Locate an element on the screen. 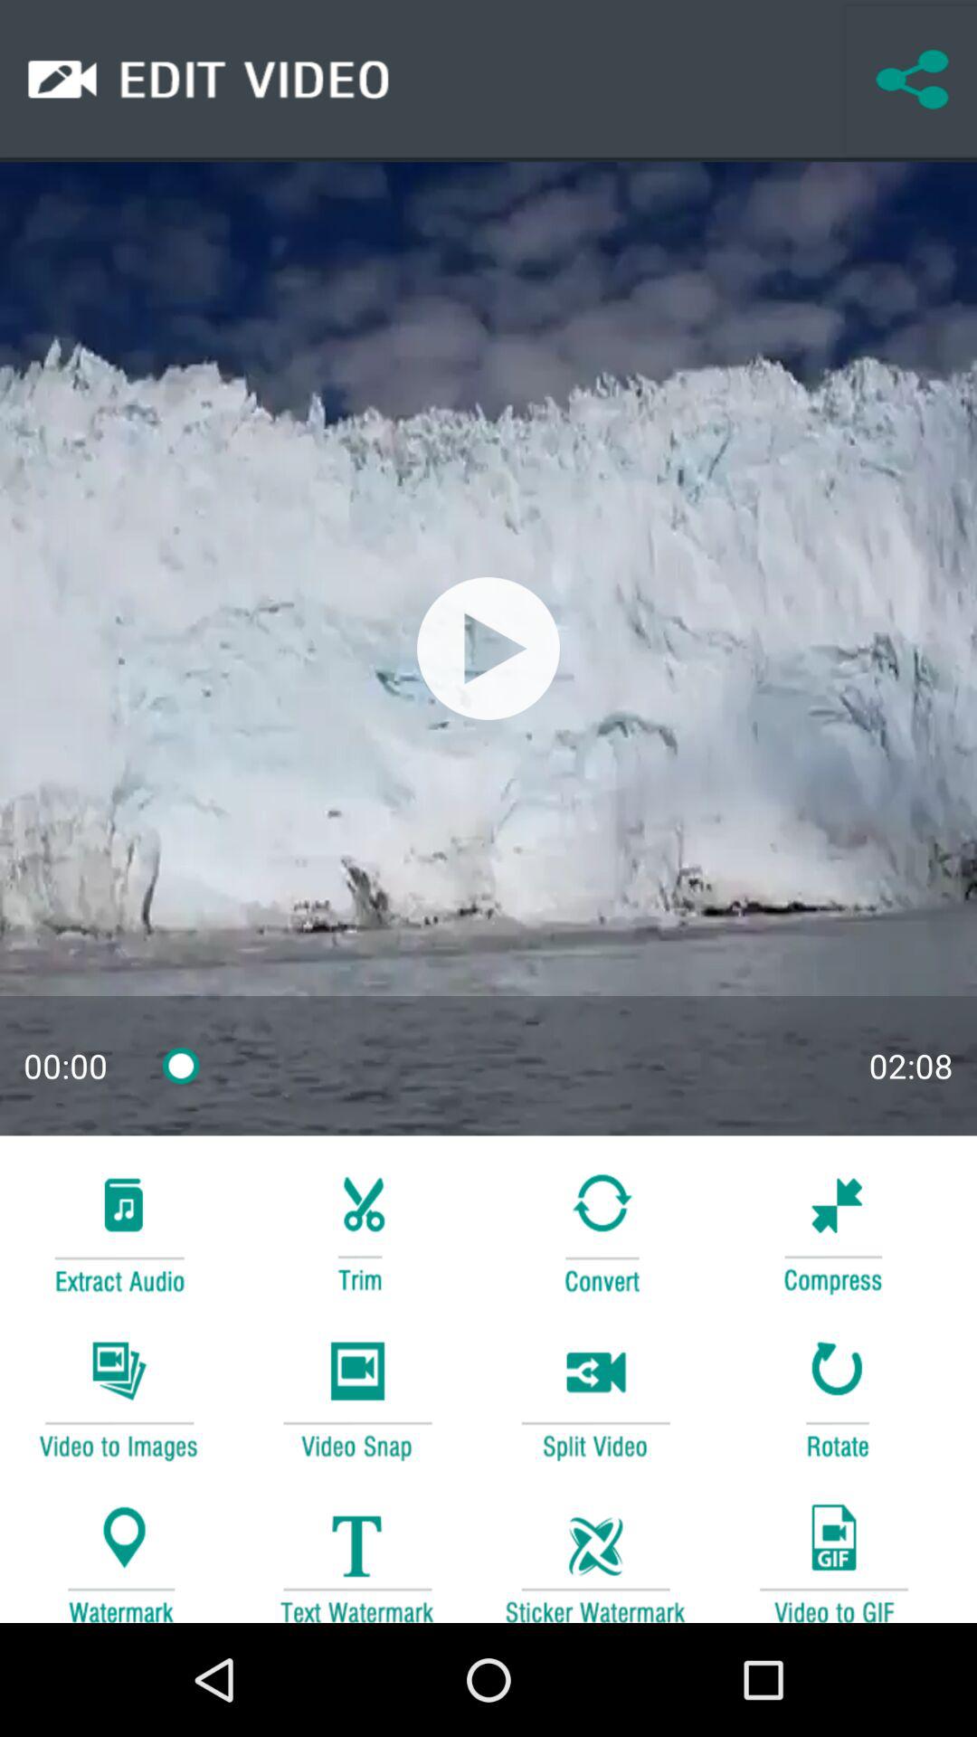 Image resolution: width=977 pixels, height=1737 pixels. trim option is located at coordinates (356, 1230).